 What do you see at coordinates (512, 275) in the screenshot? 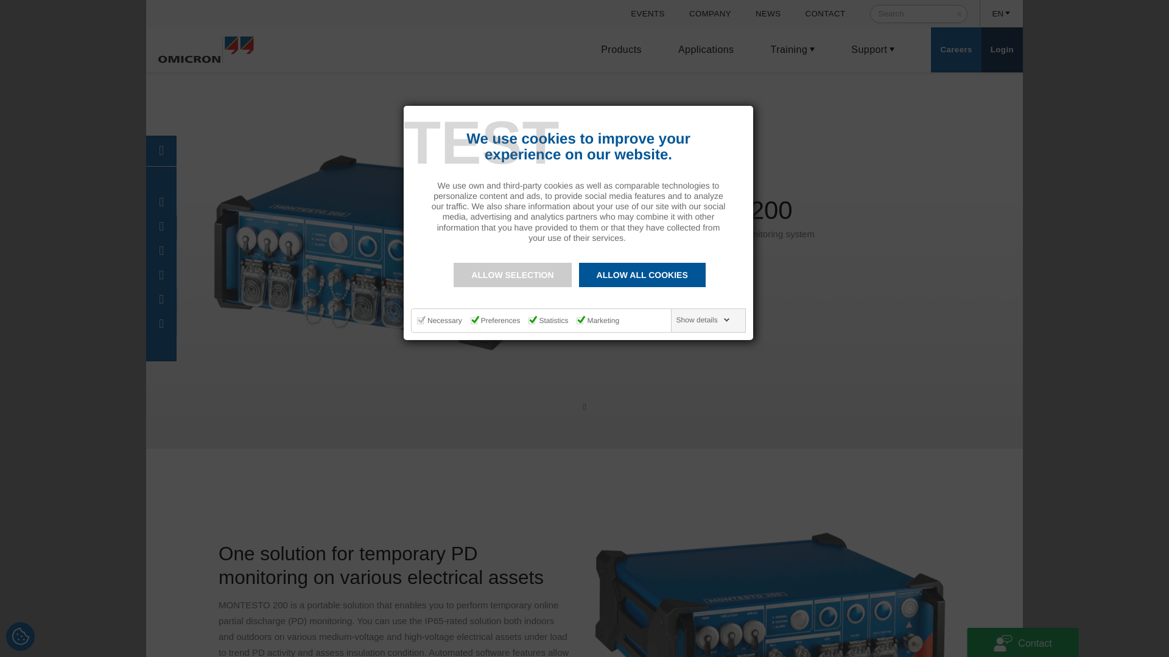
I see `ALLOW SELECTION` at bounding box center [512, 275].